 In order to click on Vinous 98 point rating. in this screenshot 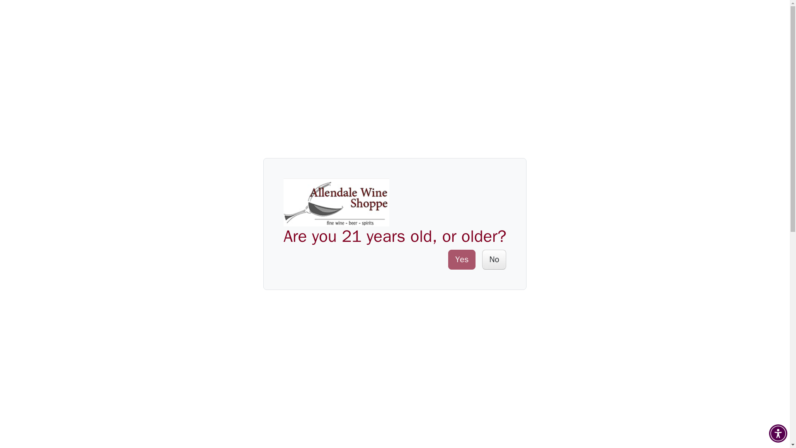, I will do `click(390, 345)`.